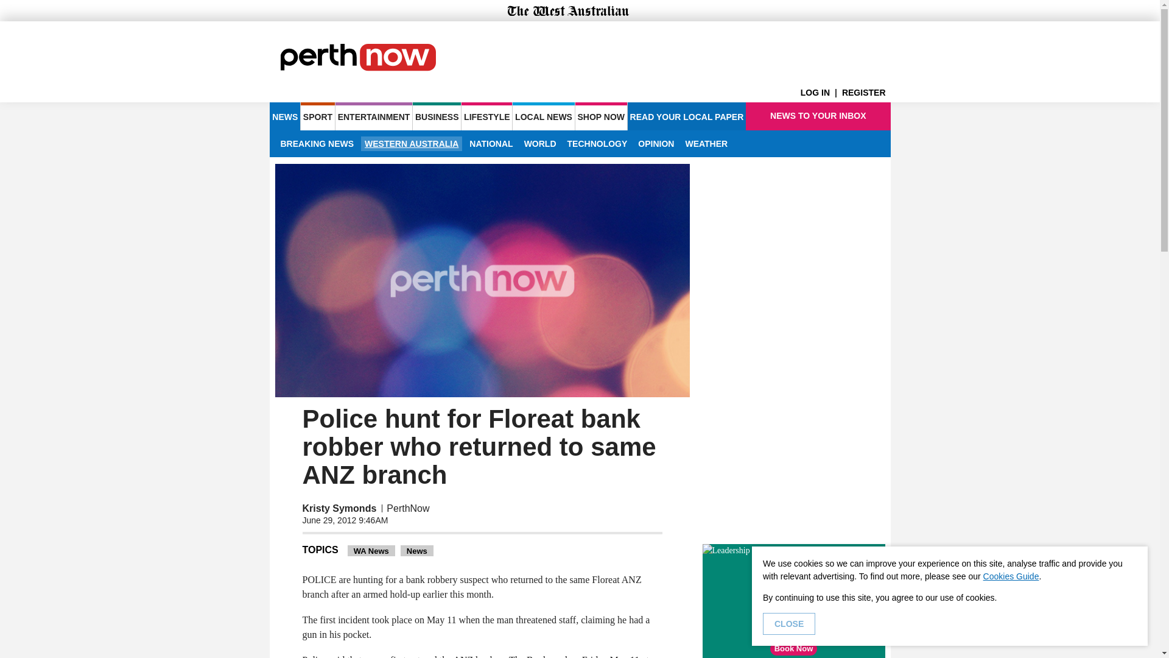  What do you see at coordinates (317, 116) in the screenshot?
I see `SPORT` at bounding box center [317, 116].